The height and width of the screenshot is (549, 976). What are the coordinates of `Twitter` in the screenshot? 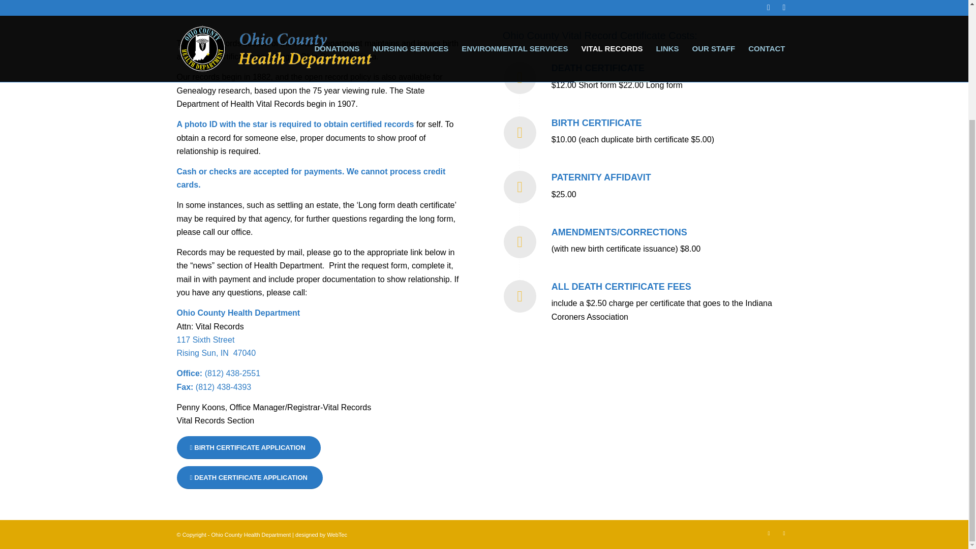 It's located at (769, 533).